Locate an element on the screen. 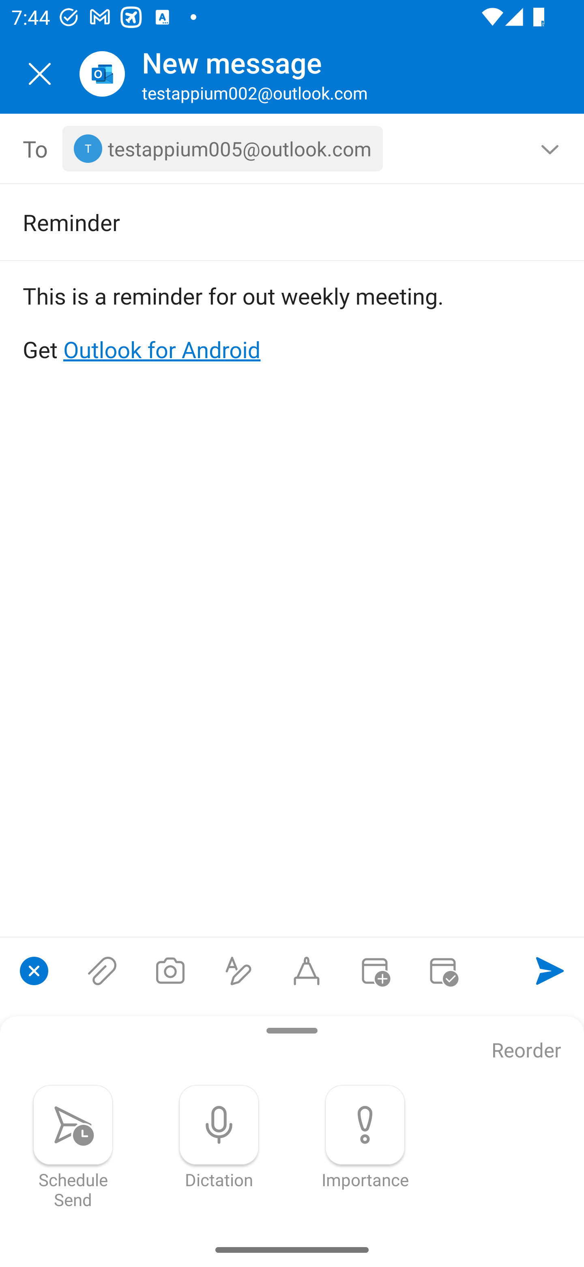 The image size is (584, 1267). Reorder is located at coordinates (526, 1051).